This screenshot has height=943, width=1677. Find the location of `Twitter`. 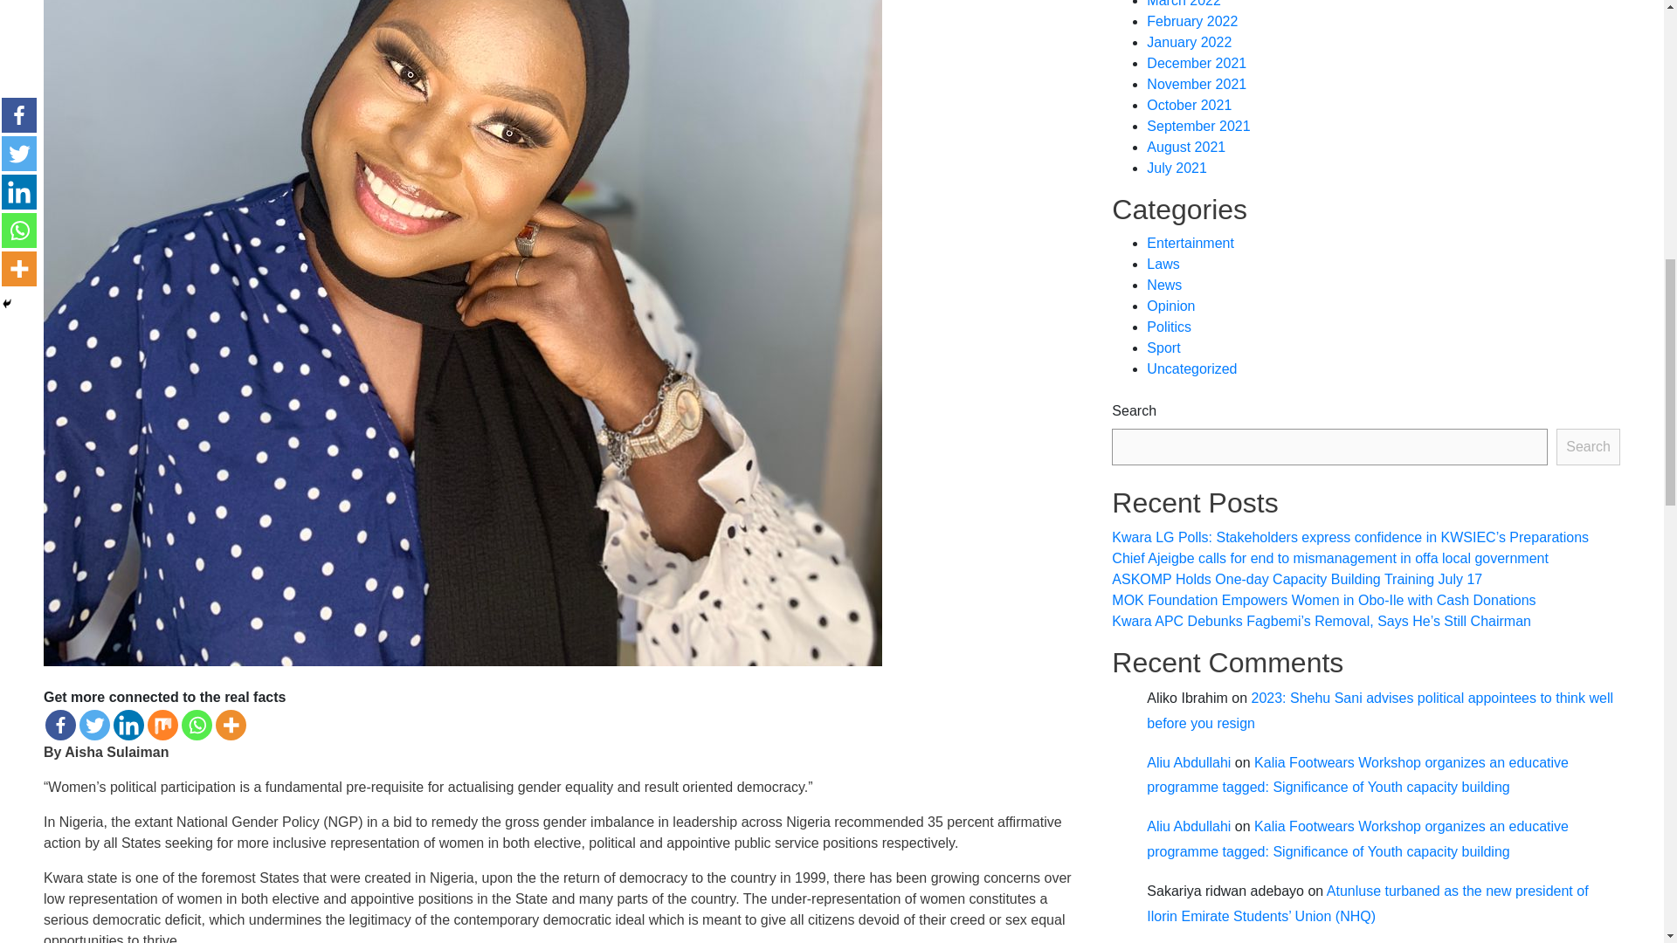

Twitter is located at coordinates (94, 725).